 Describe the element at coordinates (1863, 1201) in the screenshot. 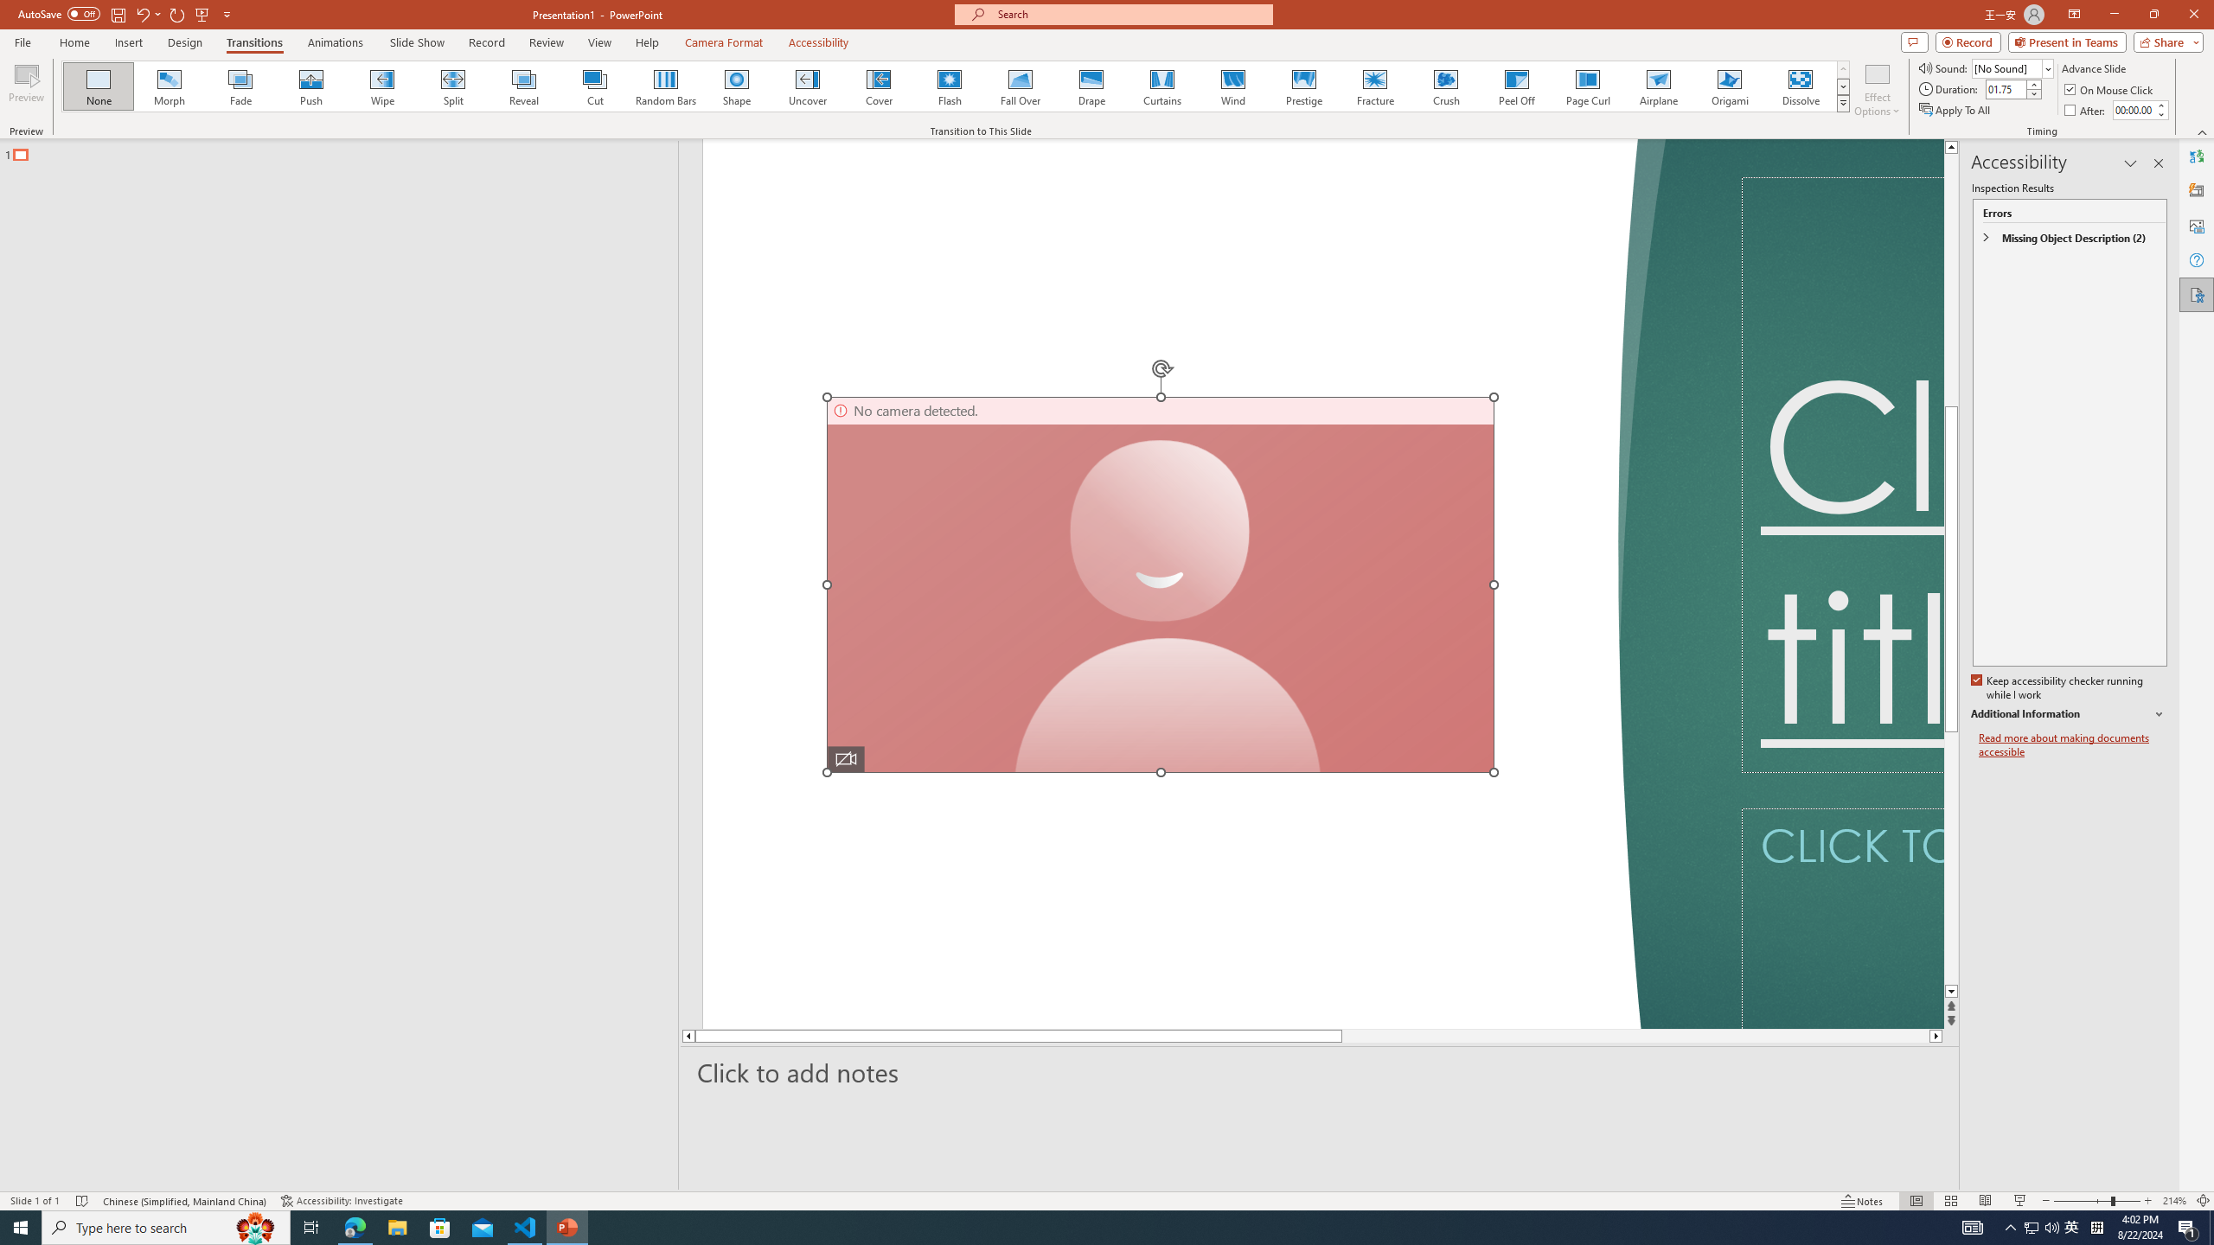

I see `Notes ` at that location.